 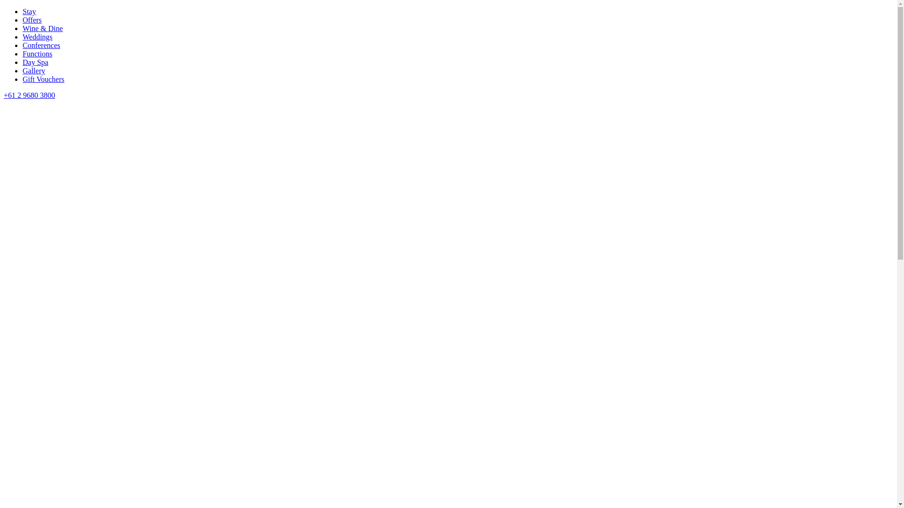 I want to click on +61 2 9680 3800, so click(x=29, y=95).